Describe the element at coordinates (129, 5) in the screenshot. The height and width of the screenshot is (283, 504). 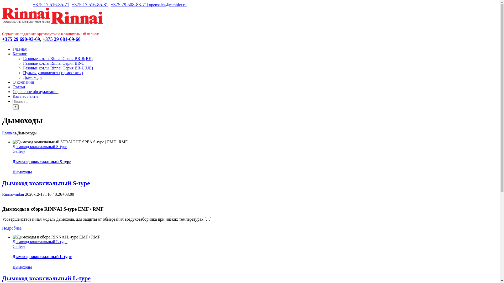
I see `+375 29 508-83-71` at that location.